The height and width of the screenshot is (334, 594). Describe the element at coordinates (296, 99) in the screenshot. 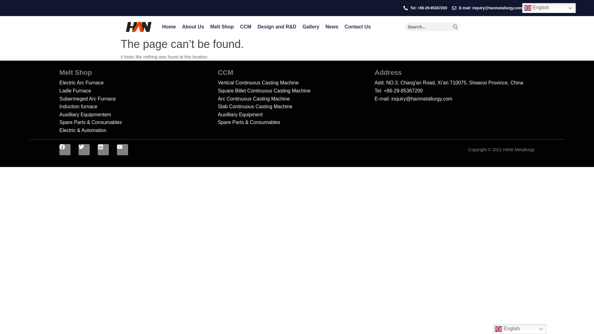

I see `Arc Continuous Casting Machine` at that location.